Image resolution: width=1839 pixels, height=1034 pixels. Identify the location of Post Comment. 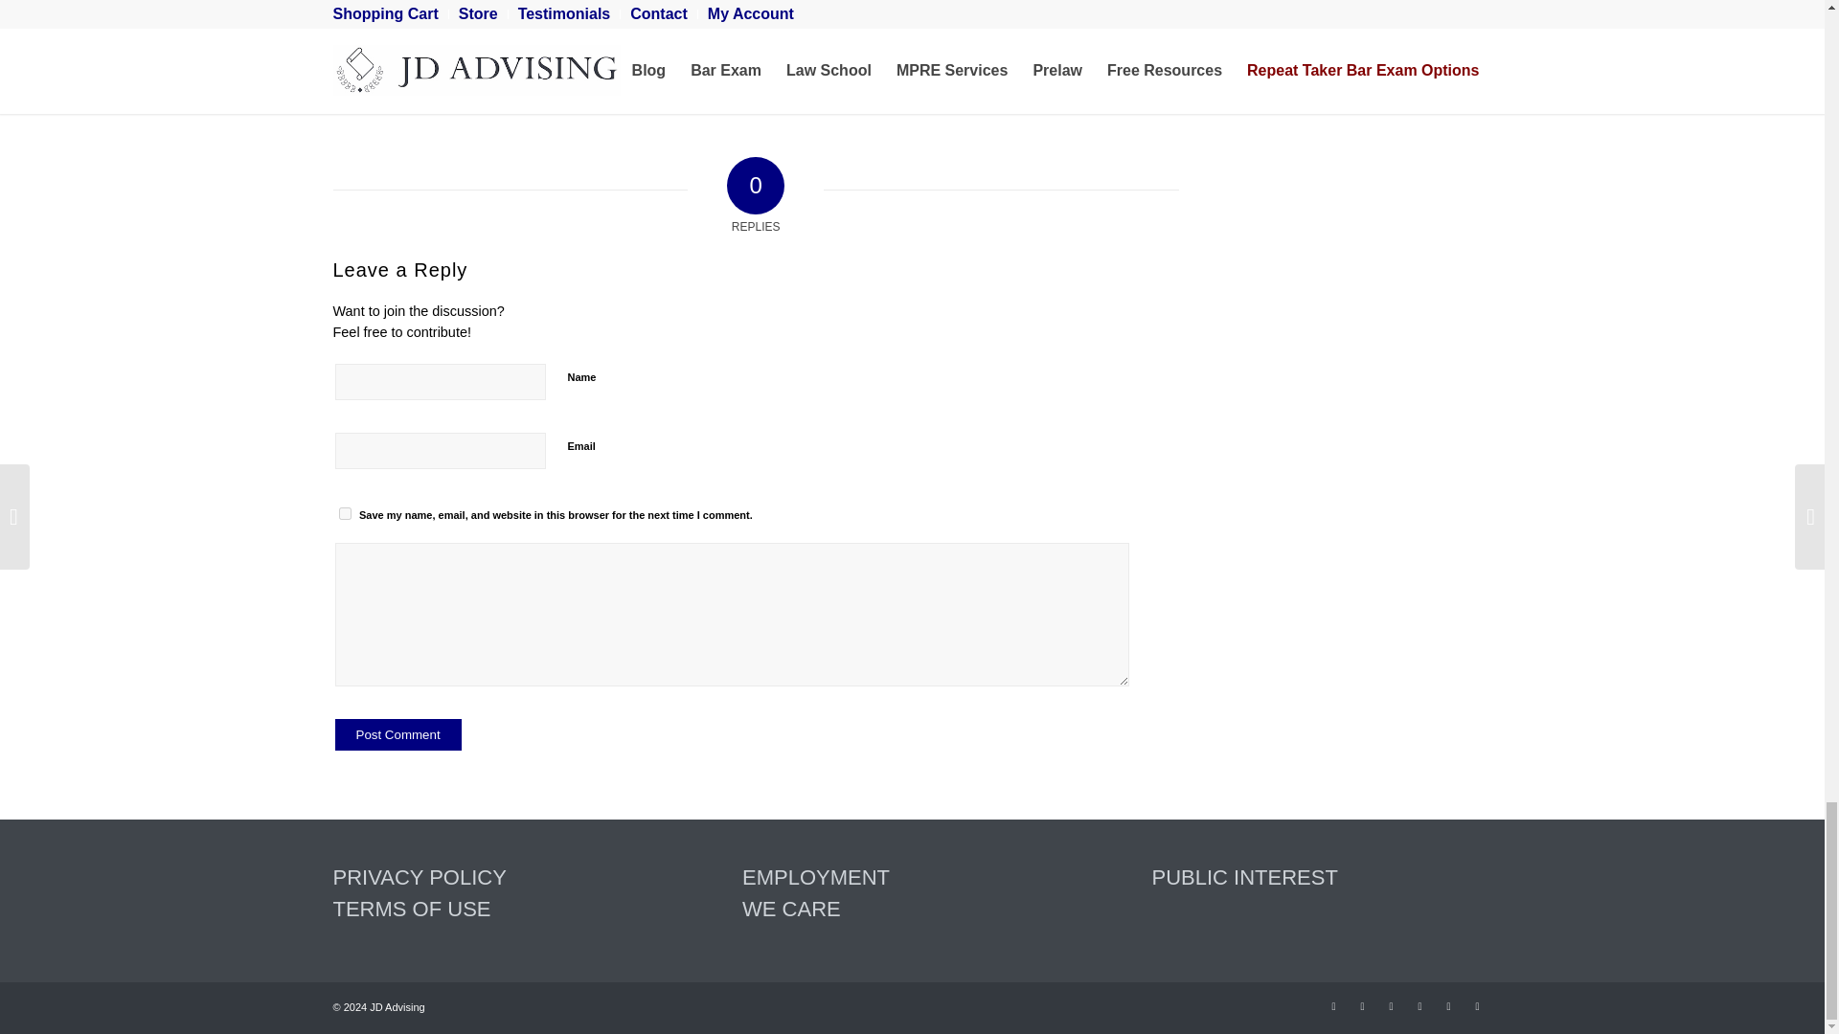
(397, 734).